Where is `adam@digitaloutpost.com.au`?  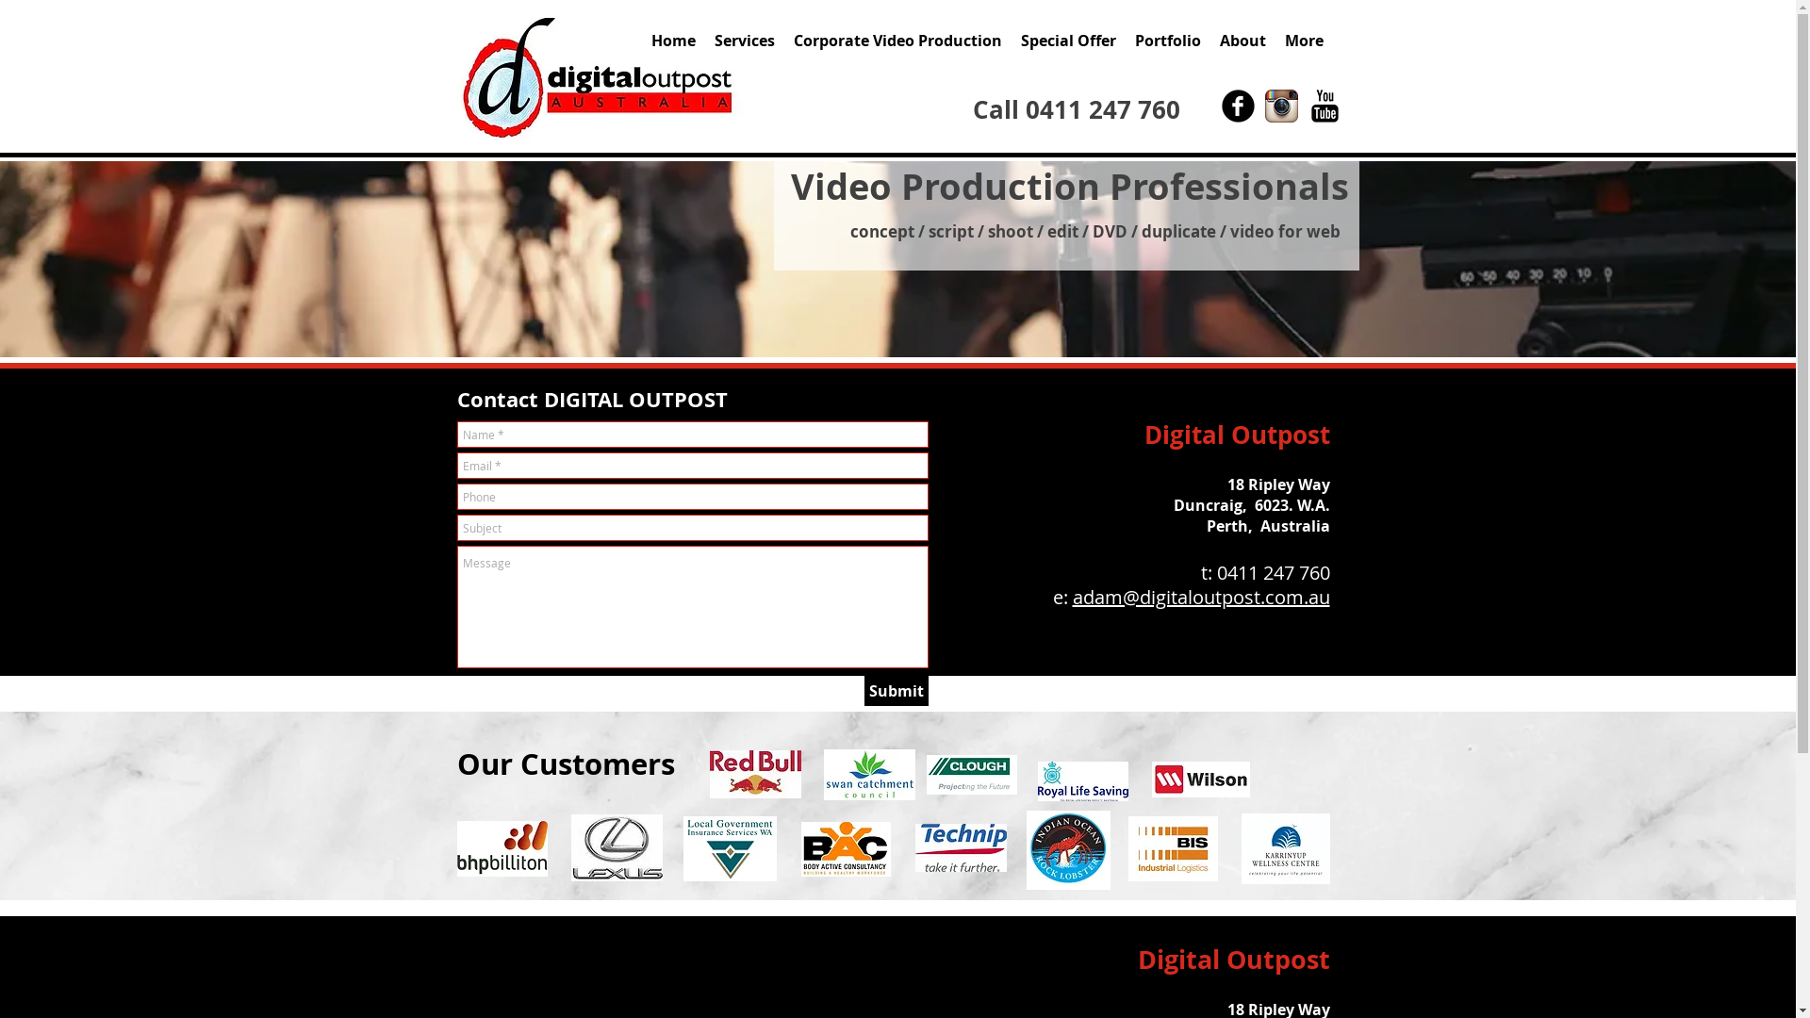
adam@digitaloutpost.com.au is located at coordinates (1201, 598).